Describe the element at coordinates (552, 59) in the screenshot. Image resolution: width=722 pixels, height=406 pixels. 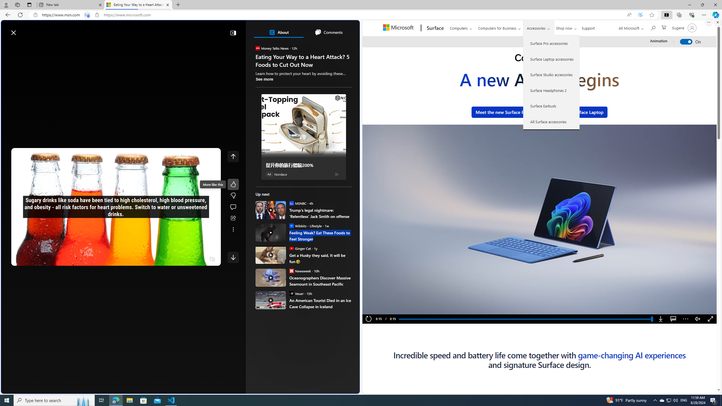
I see `Surface Laptop accessories` at that location.